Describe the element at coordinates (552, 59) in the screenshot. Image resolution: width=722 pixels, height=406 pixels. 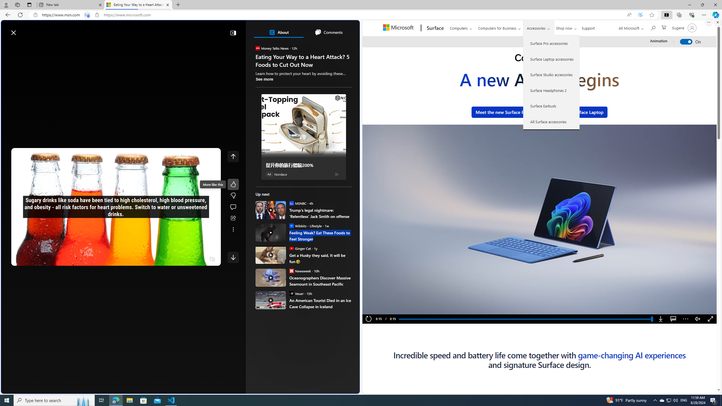
I see `Surface Laptop accessories` at that location.